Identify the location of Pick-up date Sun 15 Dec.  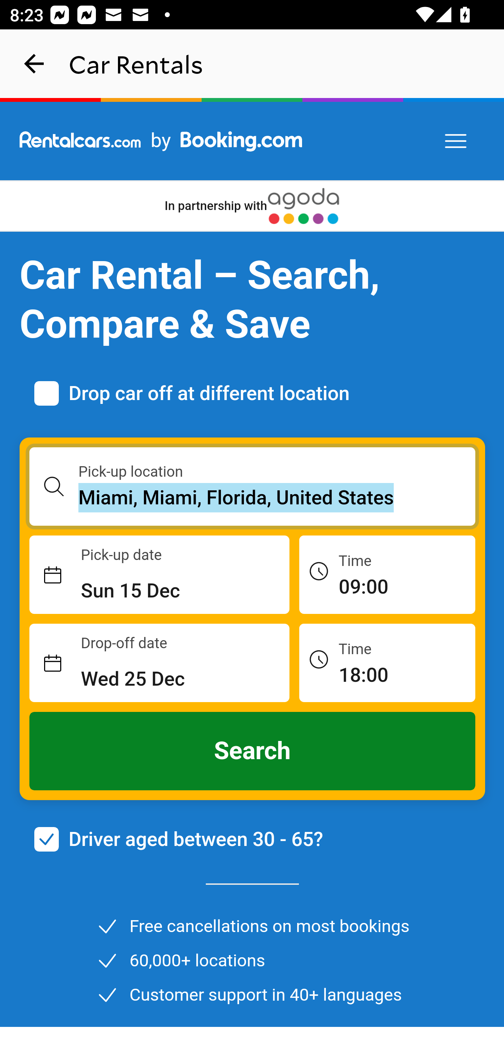
(160, 575).